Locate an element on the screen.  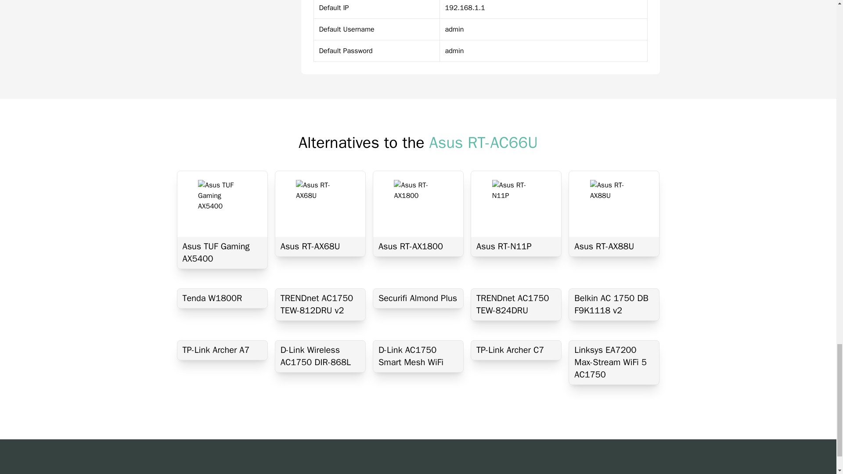
TRENDnet AC1750 TEW-824DRU is located at coordinates (516, 305).